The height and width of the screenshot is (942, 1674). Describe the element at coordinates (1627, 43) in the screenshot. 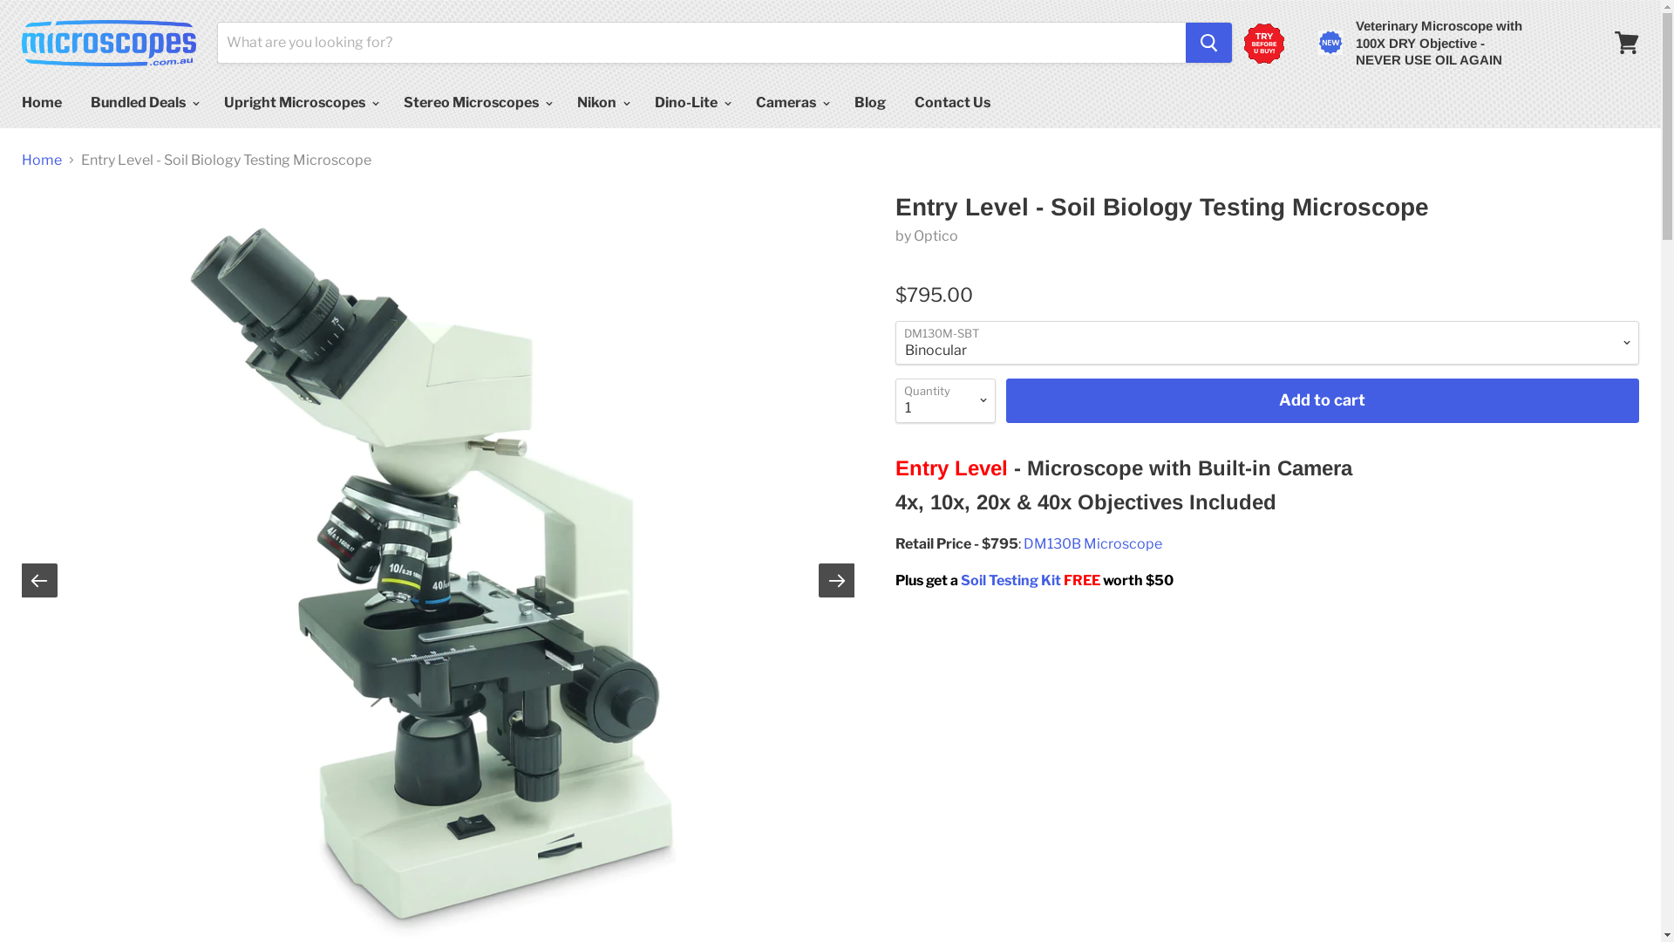

I see `View cart` at that location.